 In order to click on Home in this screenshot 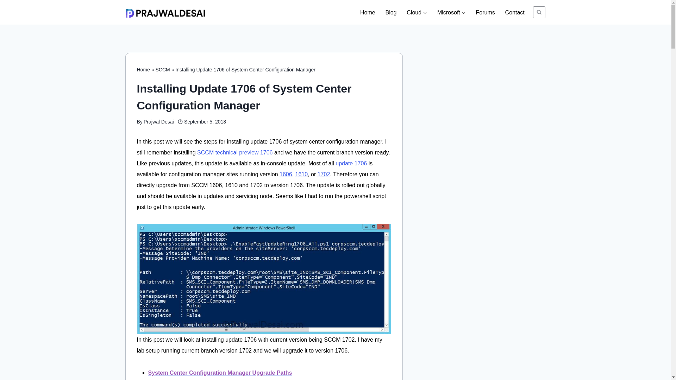, I will do `click(143, 70)`.